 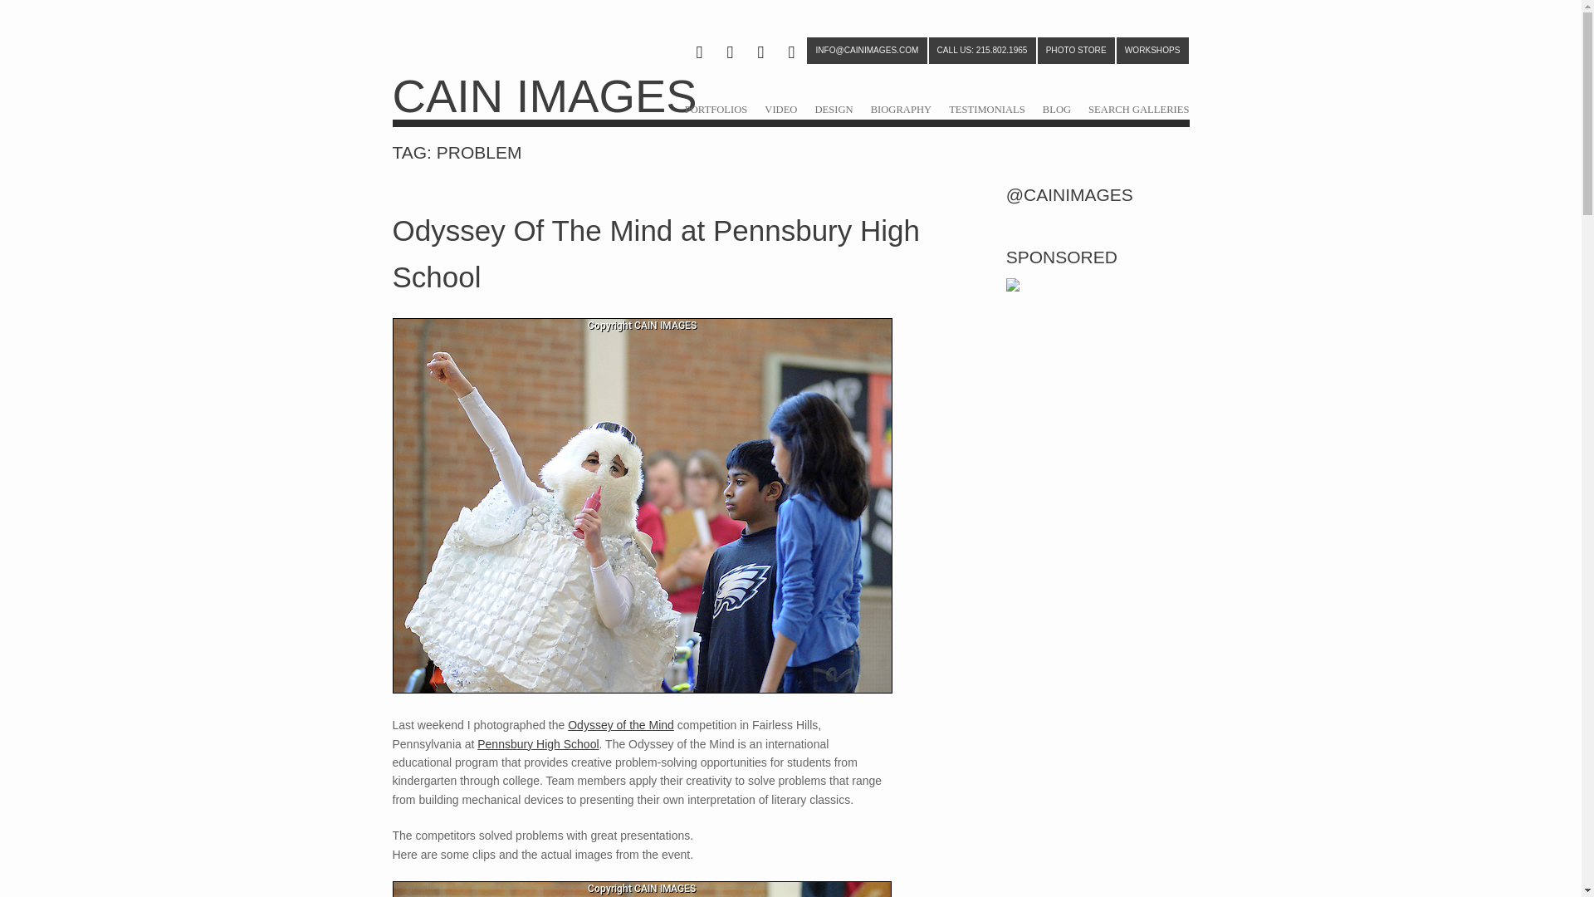 I want to click on TESTIMONIALS, so click(x=986, y=109).